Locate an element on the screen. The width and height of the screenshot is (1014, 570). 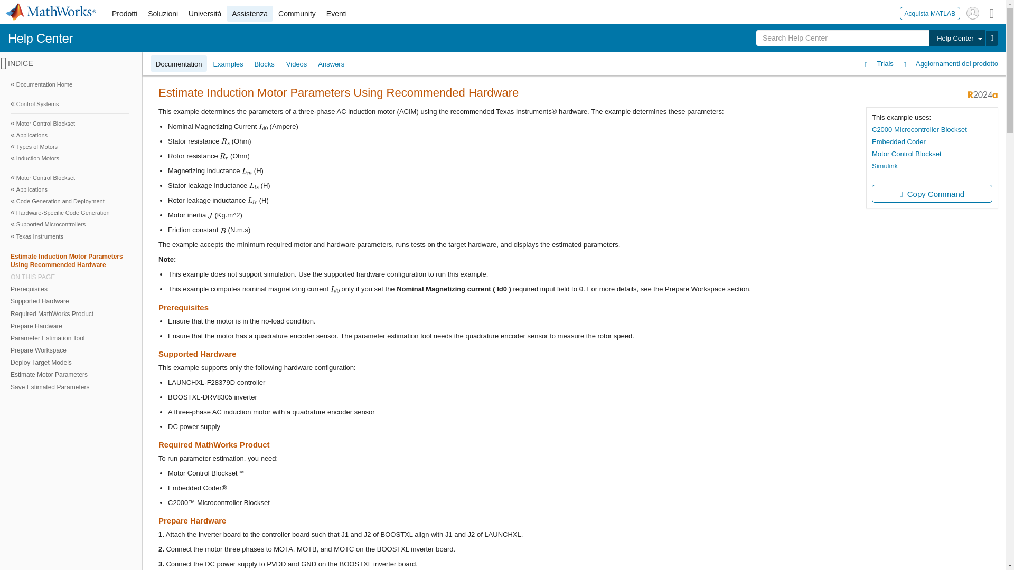
Assistenza is located at coordinates (249, 14).